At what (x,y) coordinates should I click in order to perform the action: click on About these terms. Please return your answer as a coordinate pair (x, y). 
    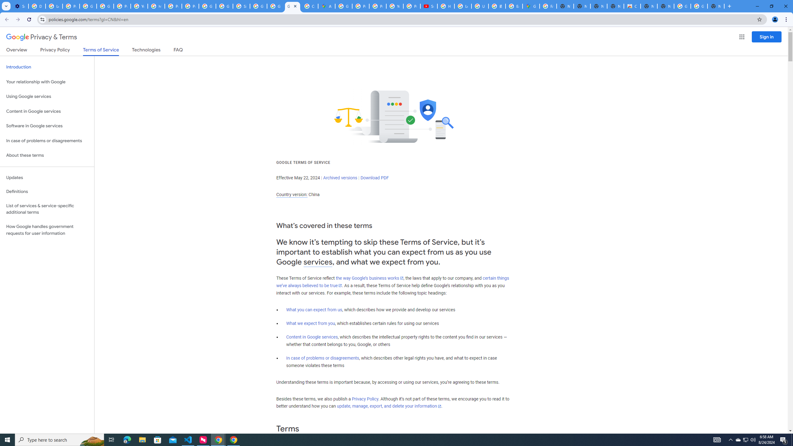
    Looking at the image, I should click on (47, 155).